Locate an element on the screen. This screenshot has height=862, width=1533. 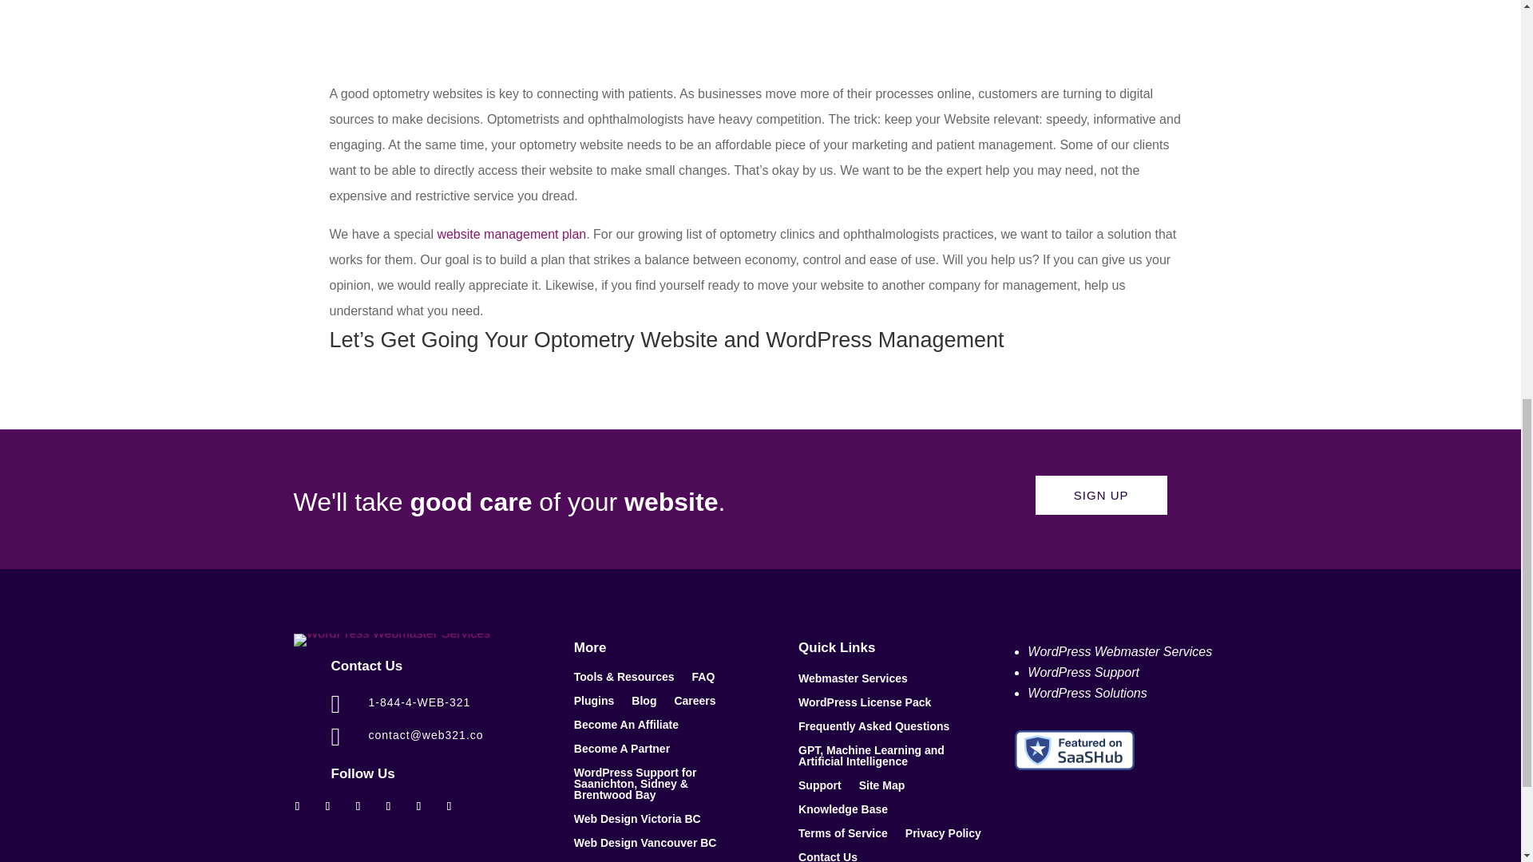
SIGN UP is located at coordinates (1101, 495).